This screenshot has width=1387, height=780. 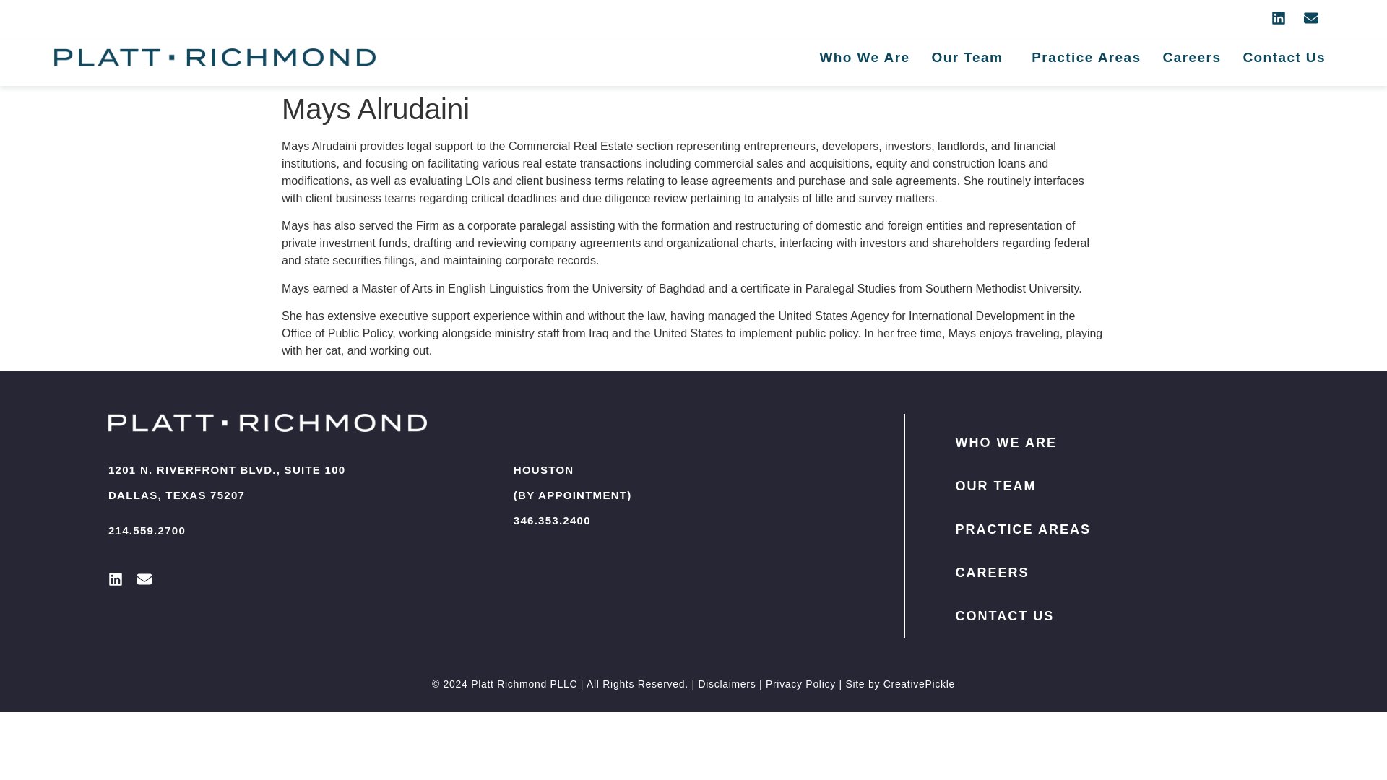 I want to click on Careers, so click(x=1192, y=57).